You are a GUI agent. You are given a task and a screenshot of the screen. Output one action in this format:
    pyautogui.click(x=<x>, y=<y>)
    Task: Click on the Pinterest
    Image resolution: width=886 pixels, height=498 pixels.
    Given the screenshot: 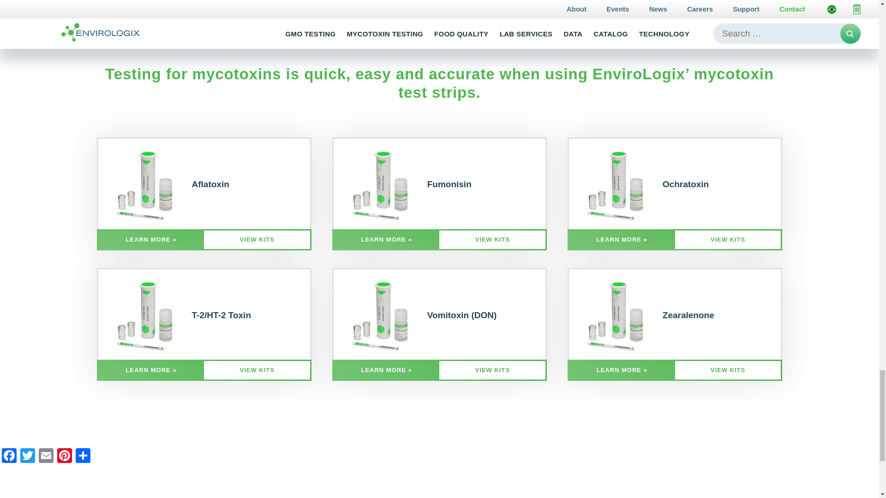 What is the action you would take?
    pyautogui.click(x=64, y=456)
    